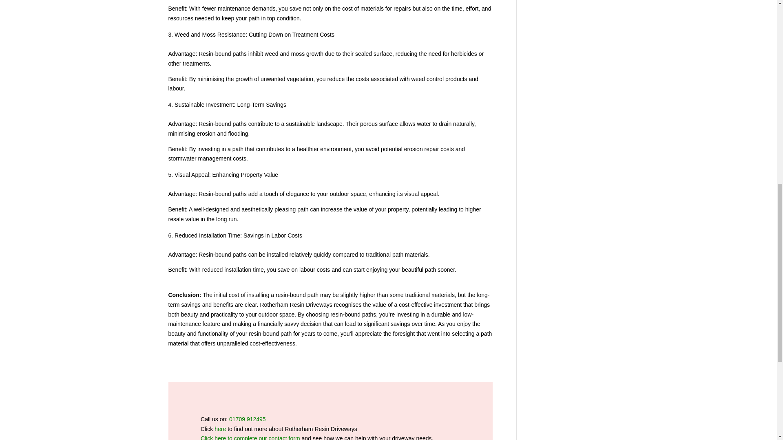  I want to click on 01709 912495, so click(248, 419).